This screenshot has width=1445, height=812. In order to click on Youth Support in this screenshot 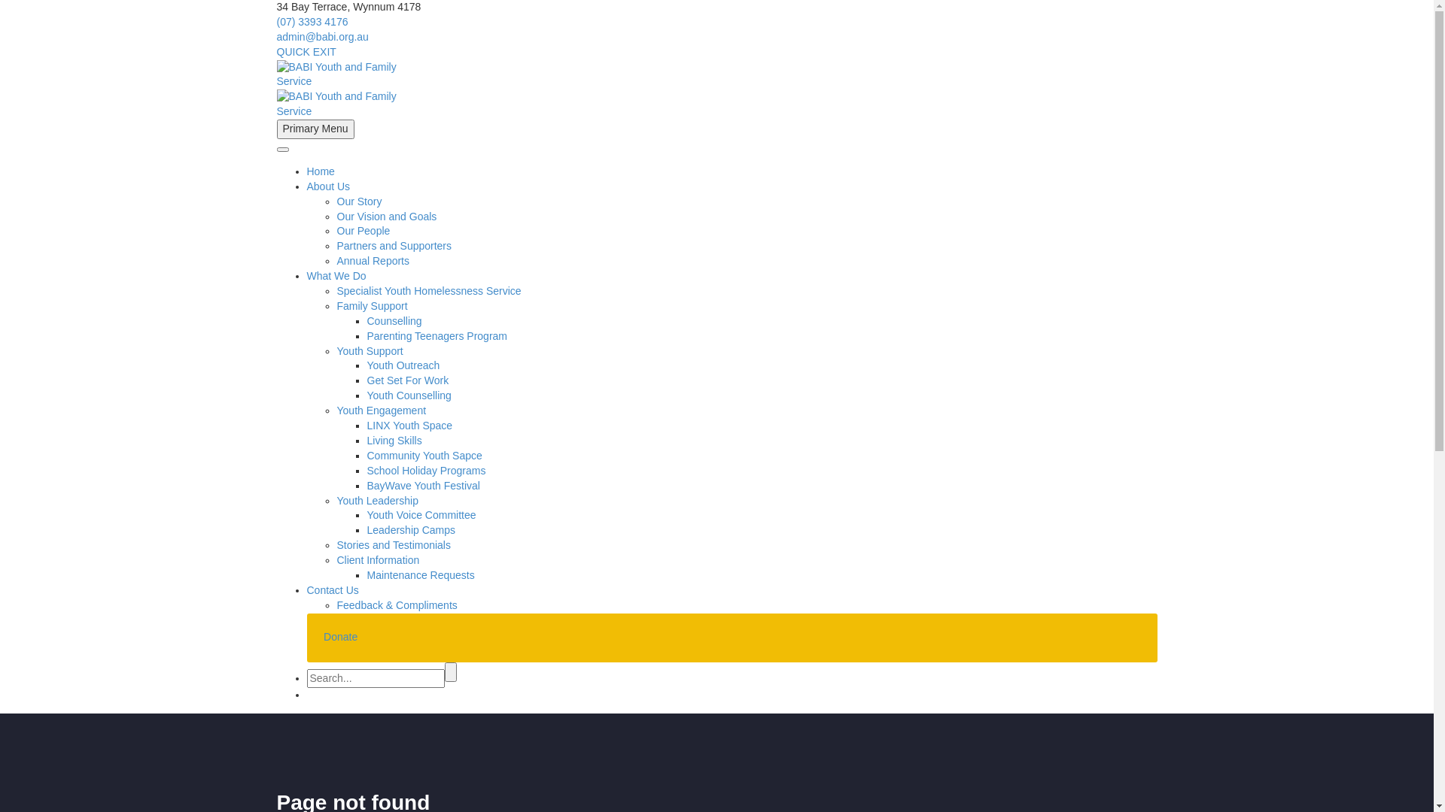, I will do `click(370, 351)`.